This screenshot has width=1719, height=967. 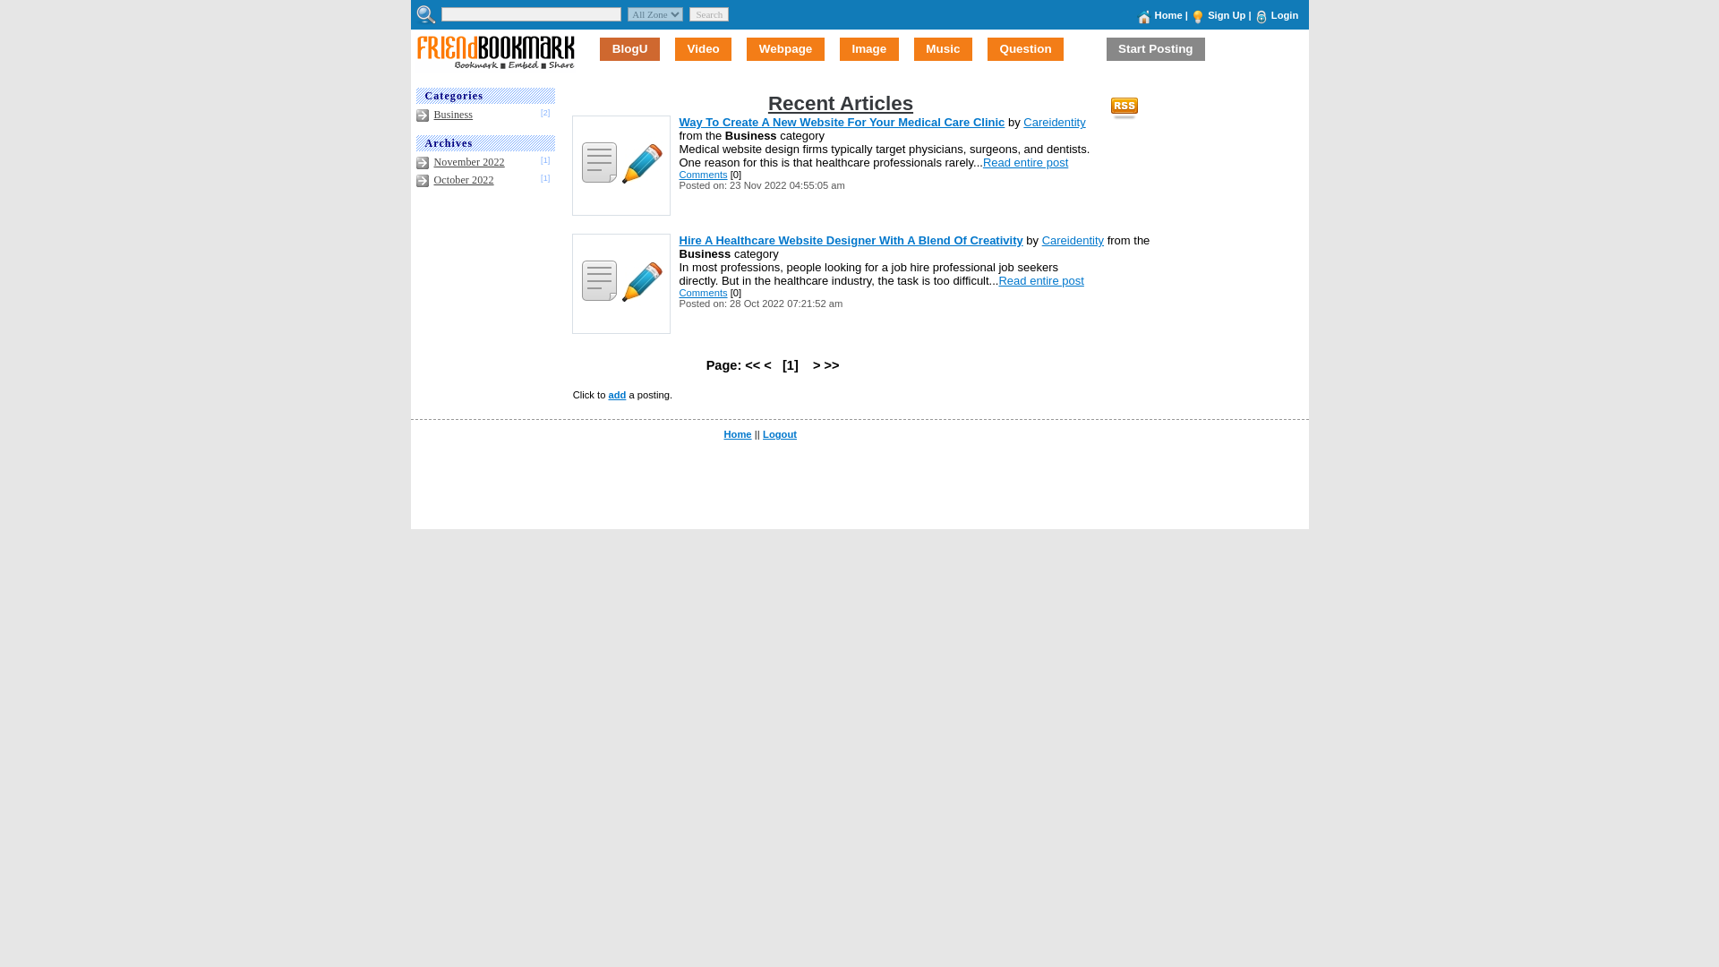 I want to click on Sign Up, so click(x=1227, y=14).